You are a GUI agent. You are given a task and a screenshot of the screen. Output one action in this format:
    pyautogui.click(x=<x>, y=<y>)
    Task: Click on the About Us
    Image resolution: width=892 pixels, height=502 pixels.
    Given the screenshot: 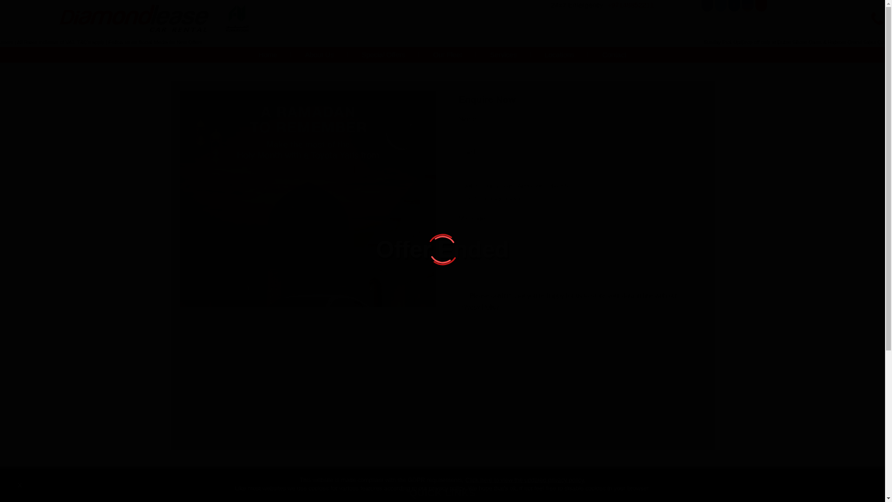 What is the action you would take?
    pyautogui.click(x=319, y=55)
    